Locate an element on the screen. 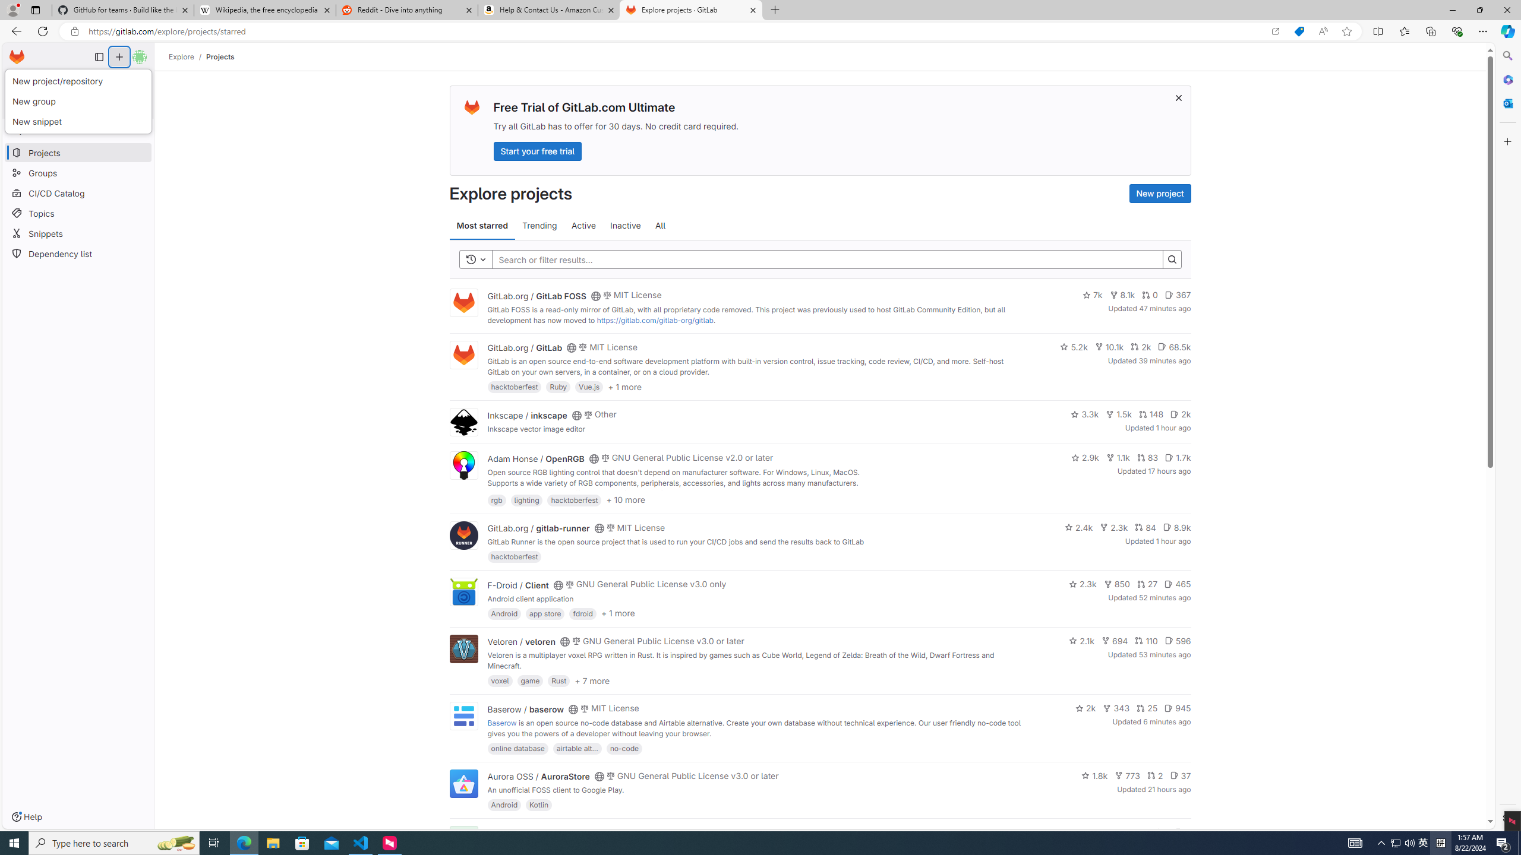 The width and height of the screenshot is (1521, 855). 343 is located at coordinates (1116, 708).